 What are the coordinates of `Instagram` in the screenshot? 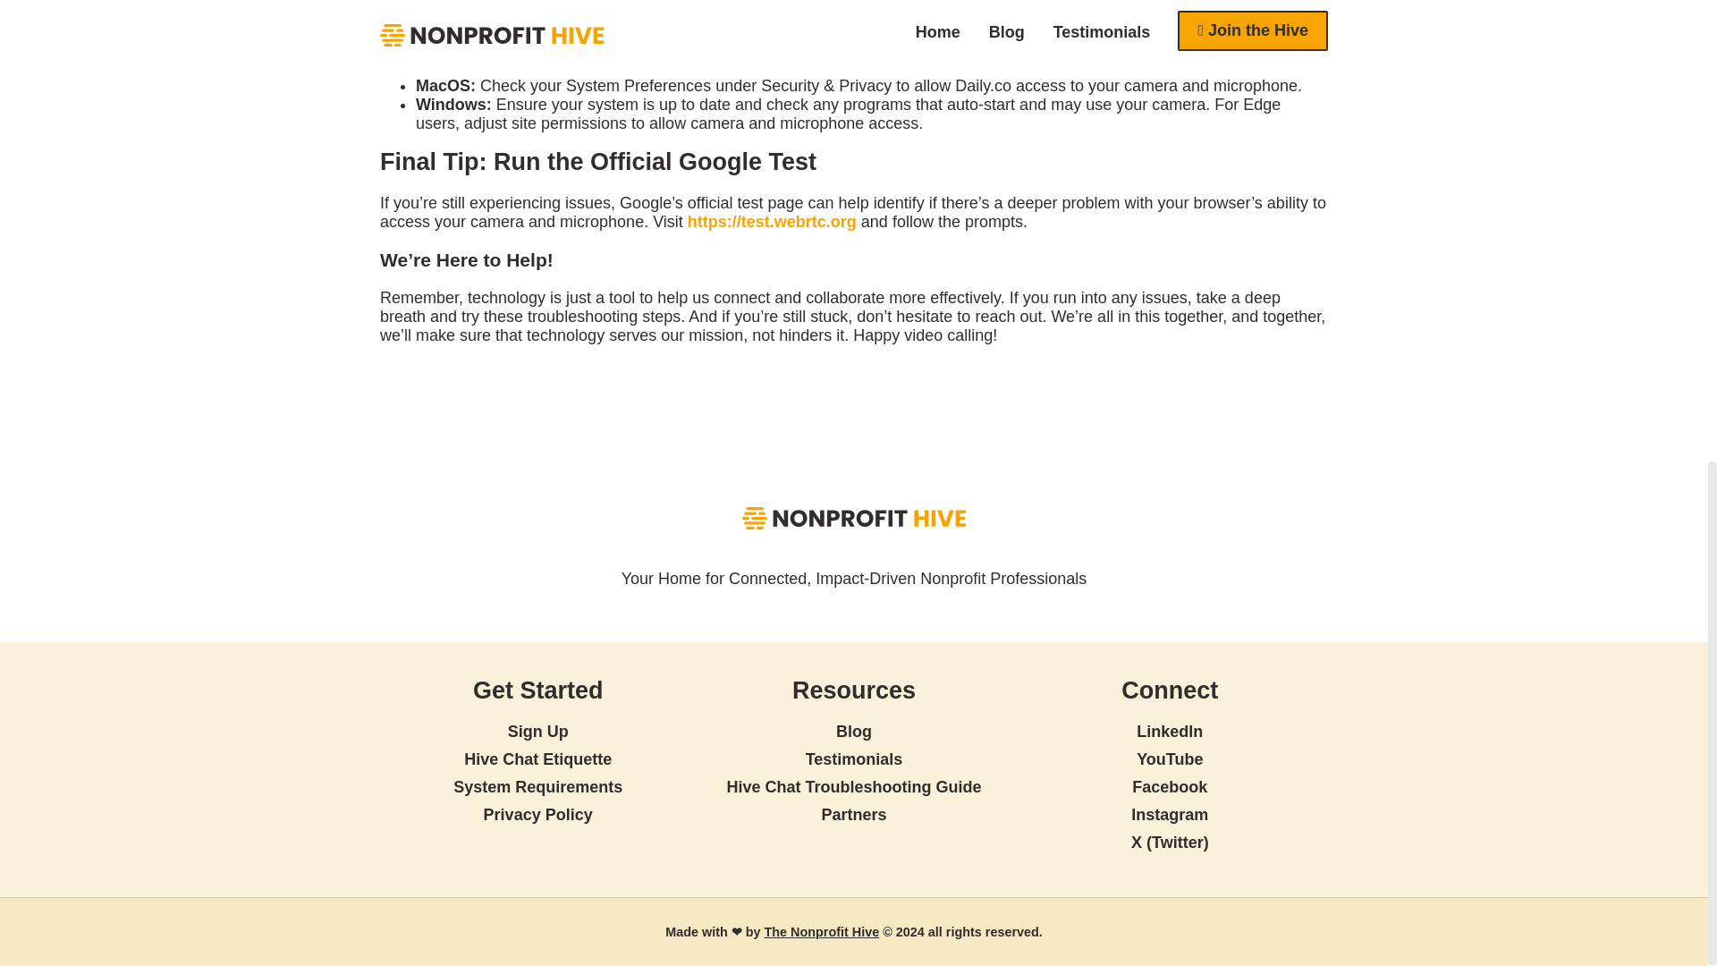 It's located at (1170, 814).